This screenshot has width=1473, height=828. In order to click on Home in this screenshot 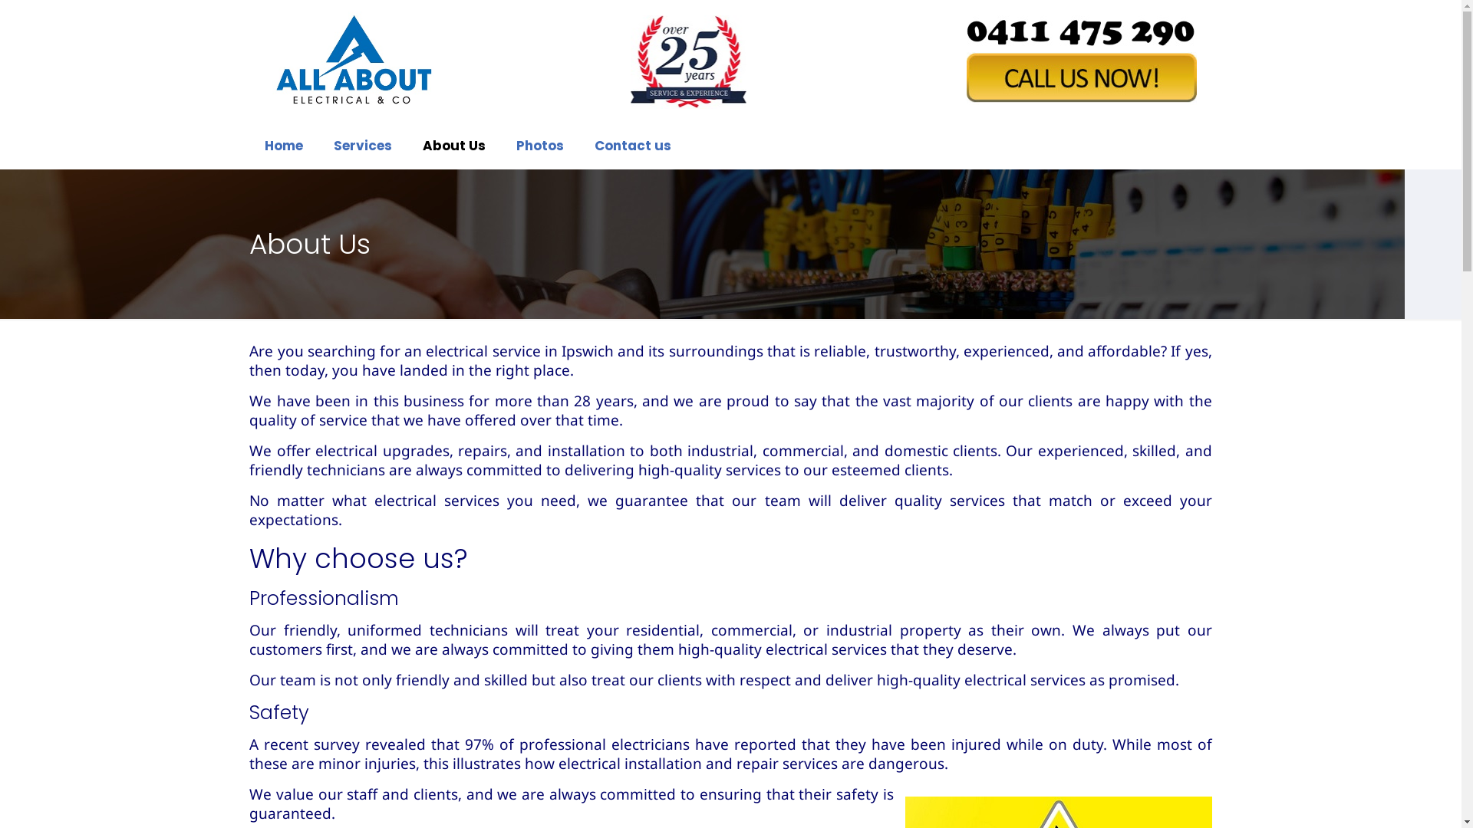, I will do `click(284, 146)`.